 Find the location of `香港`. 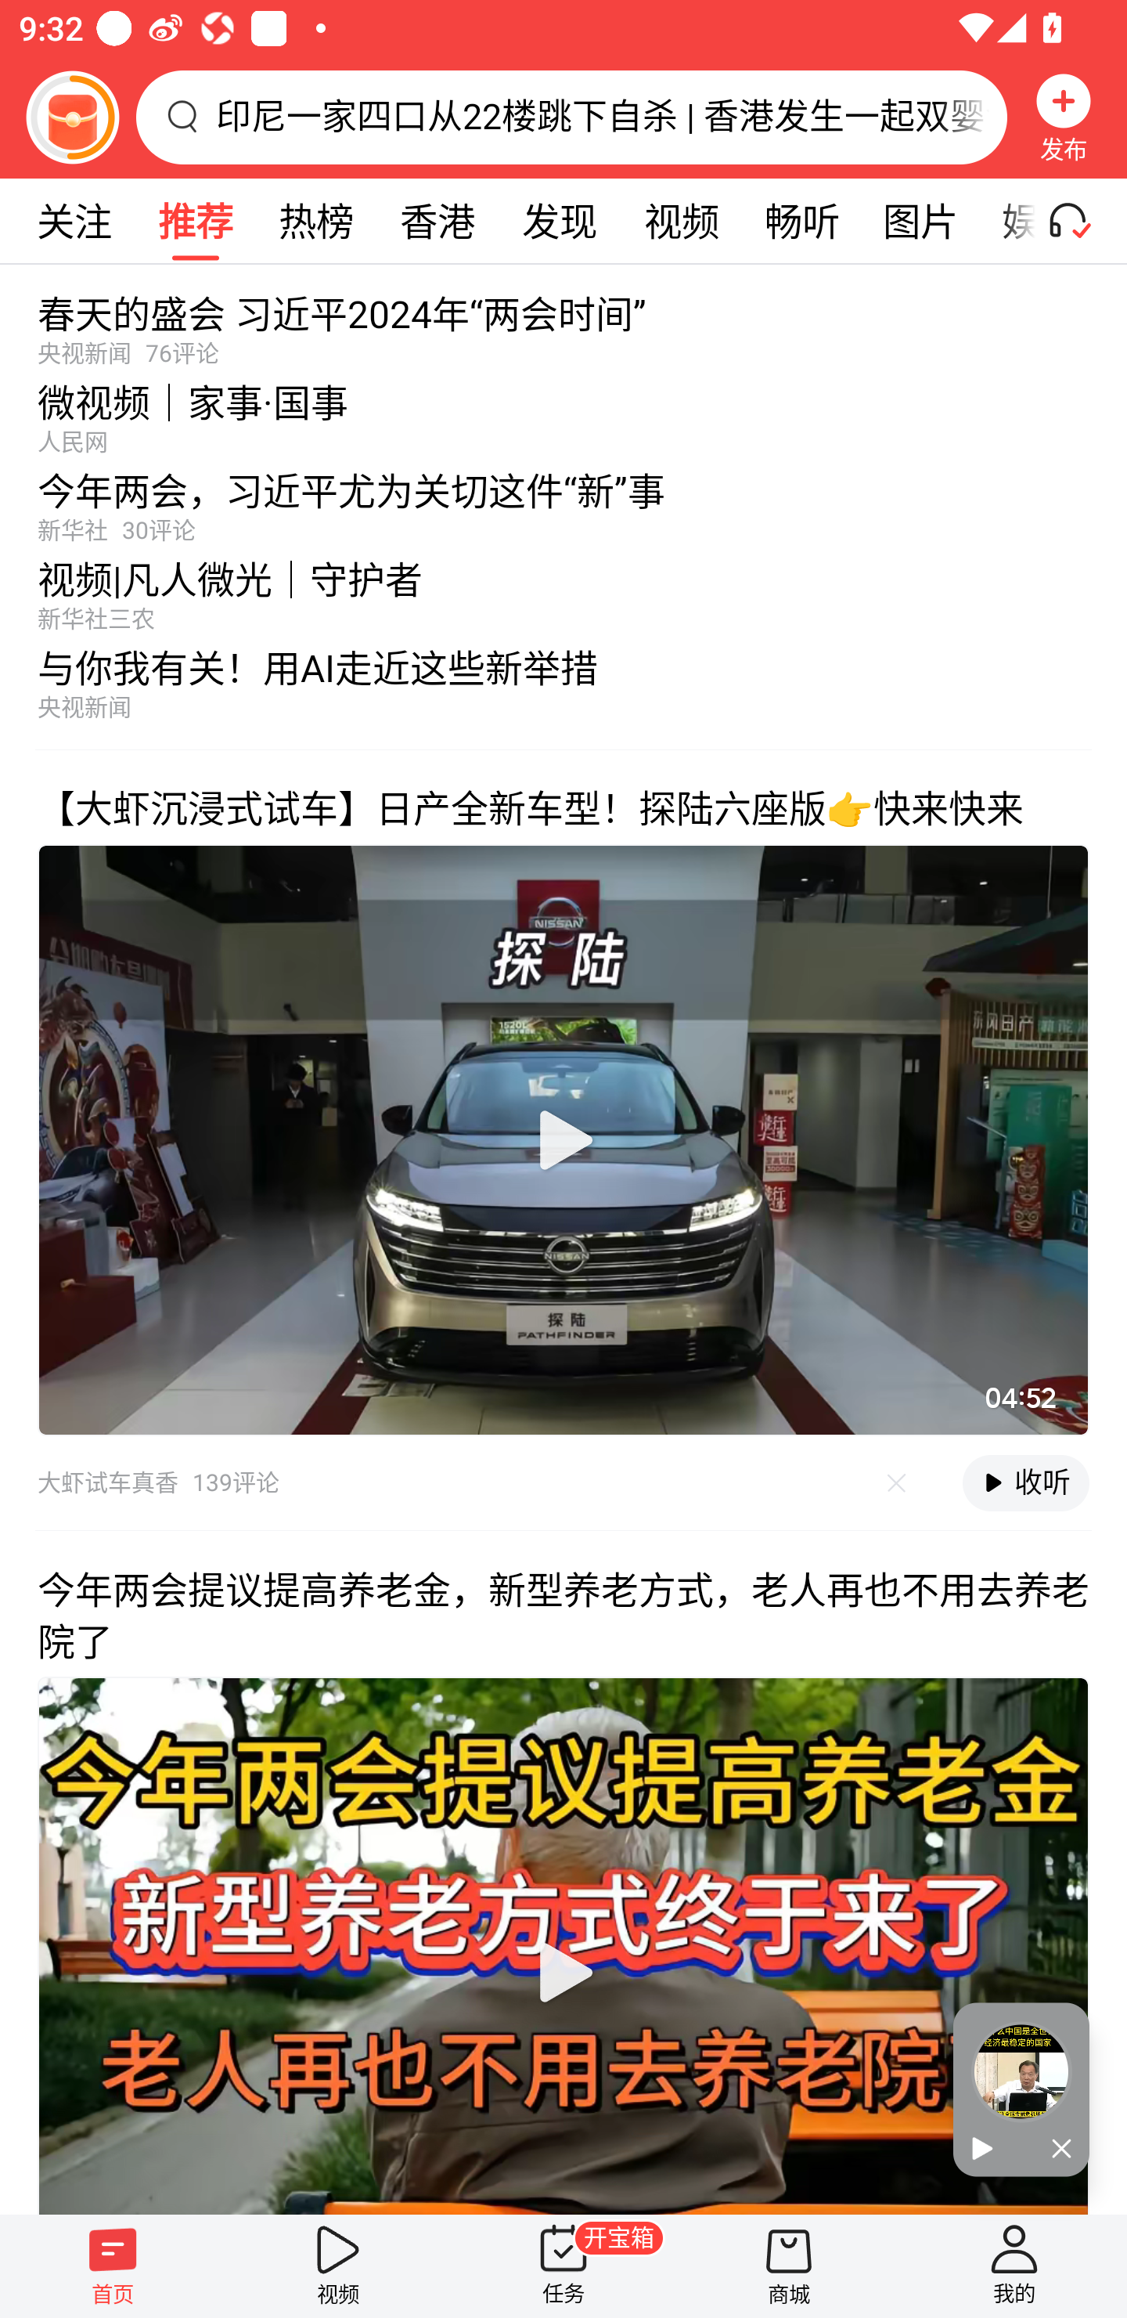

香港 is located at coordinates (437, 221).